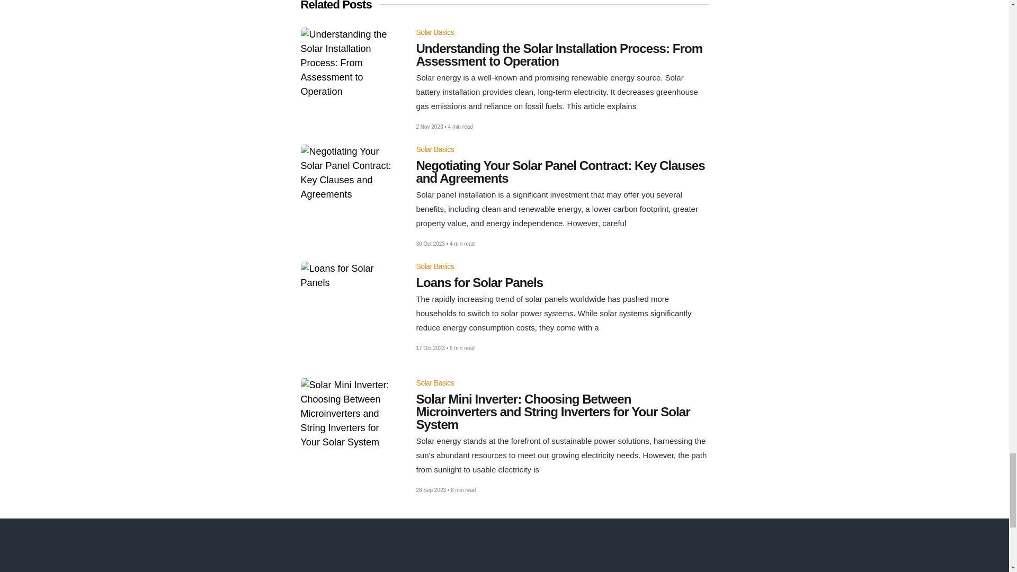  Describe the element at coordinates (434, 266) in the screenshot. I see `Solar Basics` at that location.